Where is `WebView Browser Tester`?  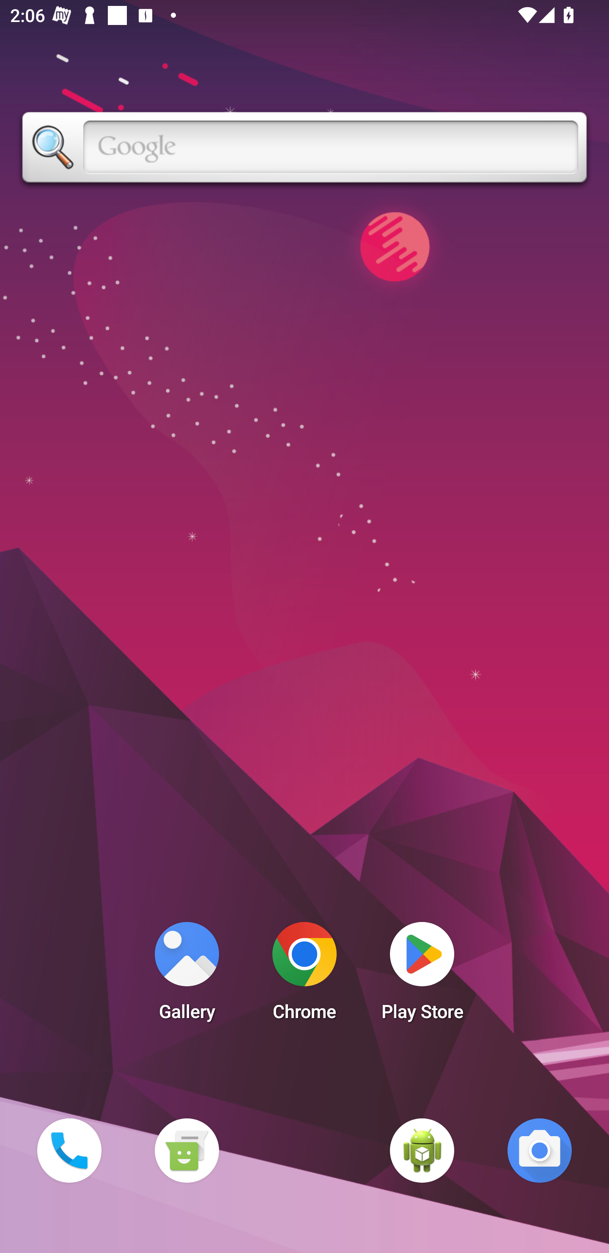
WebView Browser Tester is located at coordinates (422, 1150).